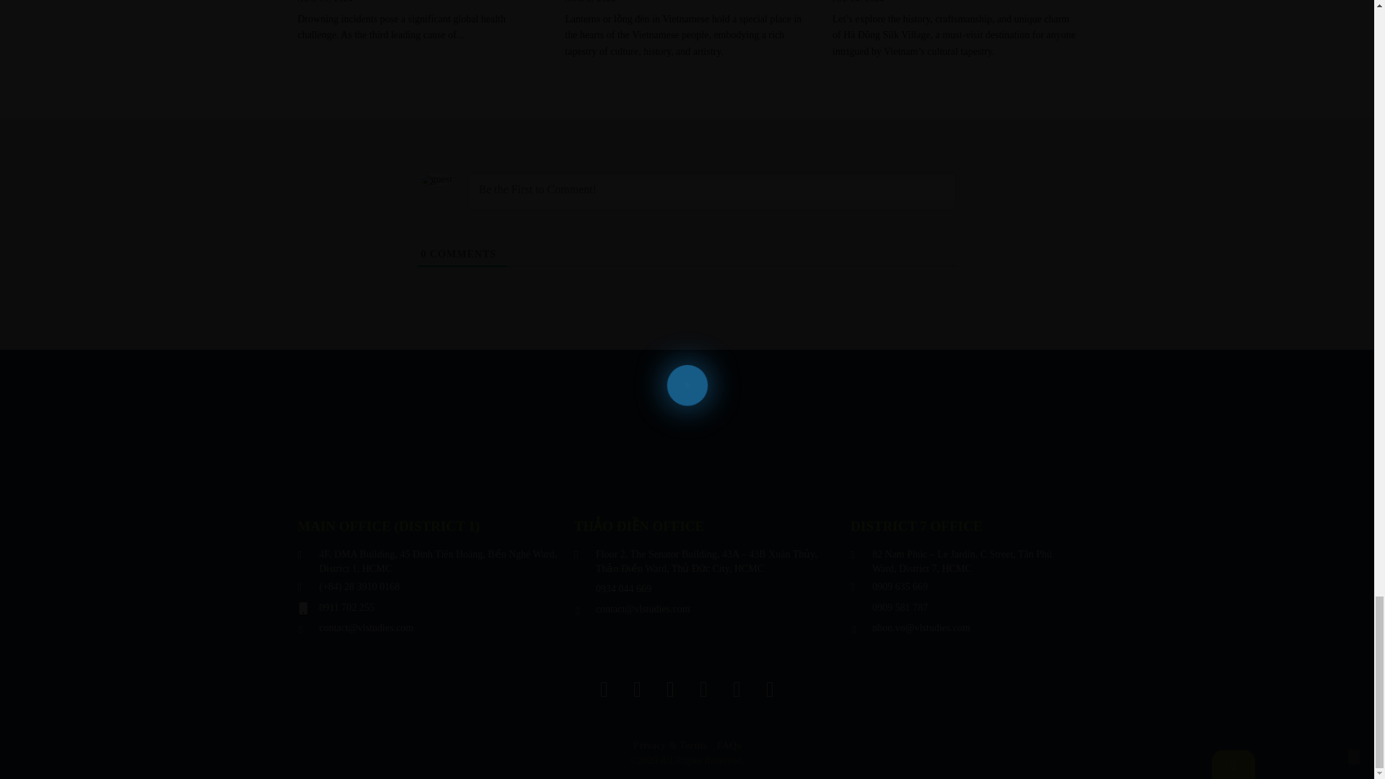 This screenshot has height=779, width=1385. What do you see at coordinates (669, 746) in the screenshot?
I see `Privacy Terms` at bounding box center [669, 746].